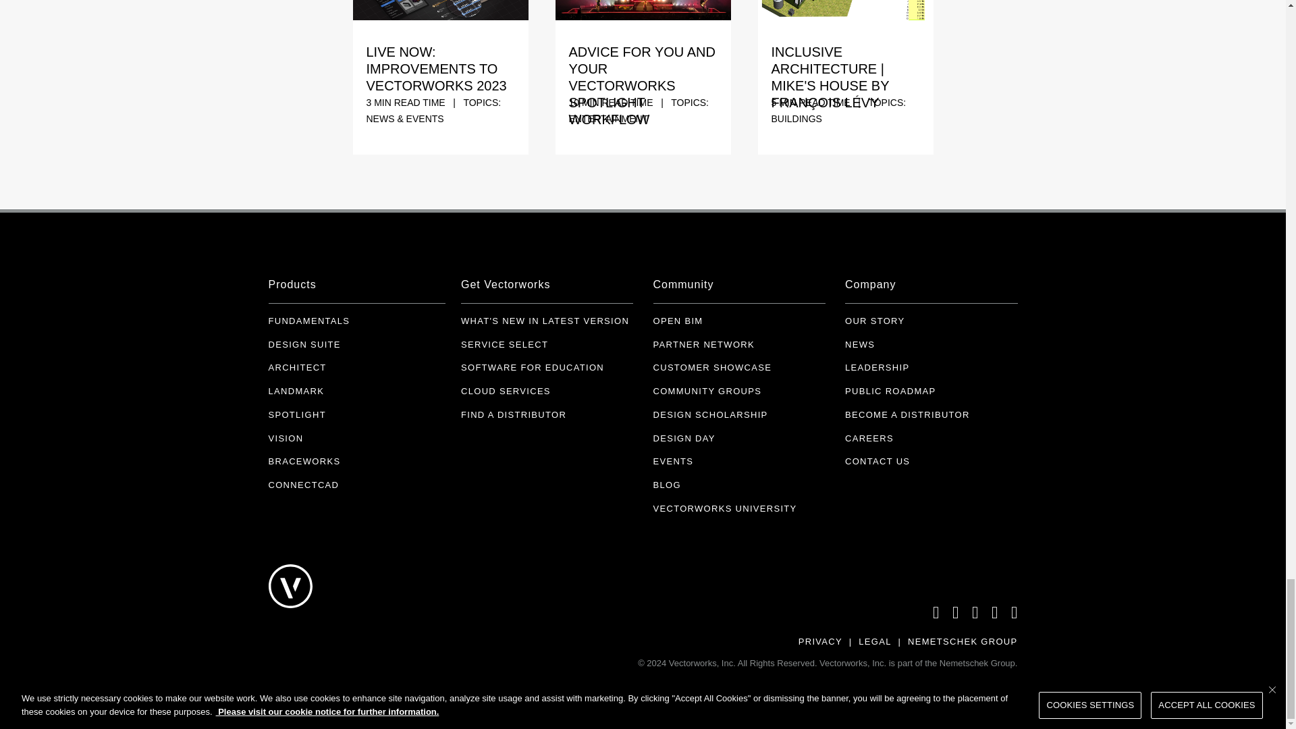 The image size is (1296, 729). What do you see at coordinates (286, 438) in the screenshot?
I see `VISION` at bounding box center [286, 438].